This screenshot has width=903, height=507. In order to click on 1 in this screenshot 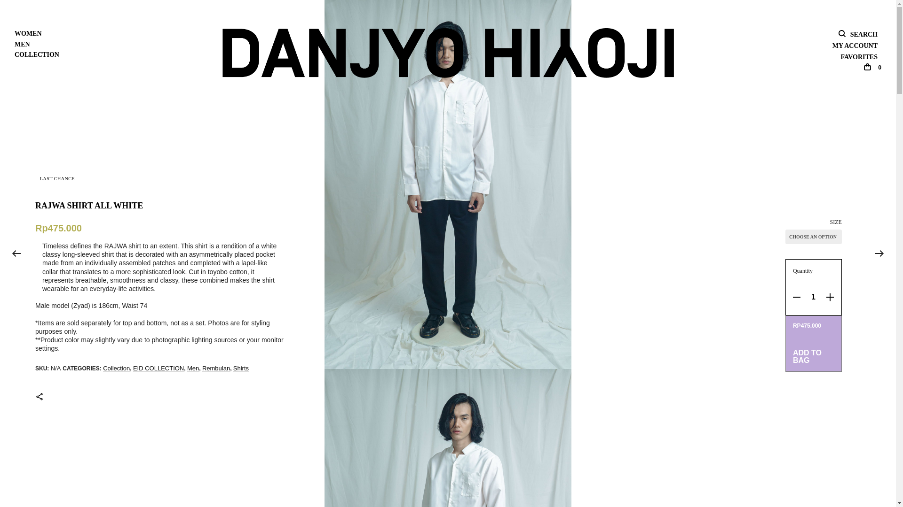, I will do `click(813, 297)`.